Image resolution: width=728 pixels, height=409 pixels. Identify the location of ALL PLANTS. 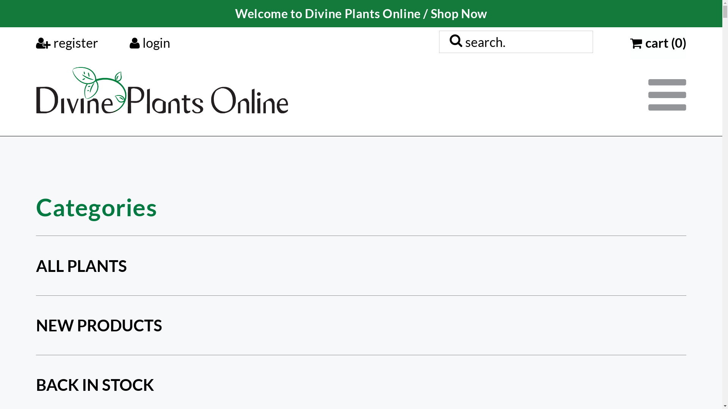
(82, 266).